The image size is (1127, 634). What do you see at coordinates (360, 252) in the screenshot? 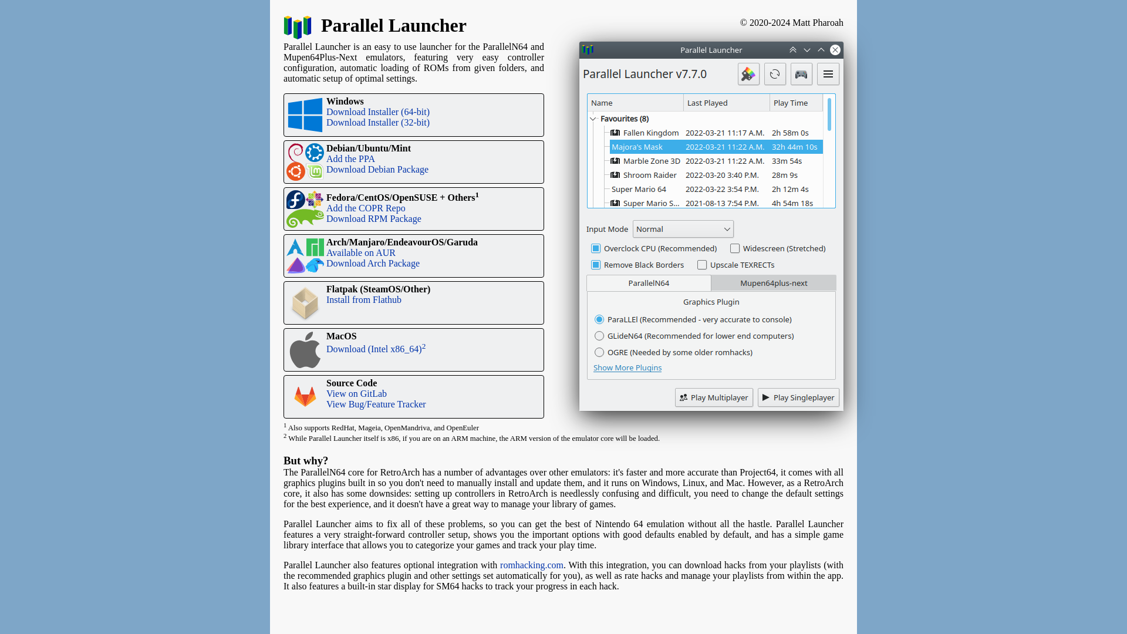
I see `Available on AUR` at bounding box center [360, 252].